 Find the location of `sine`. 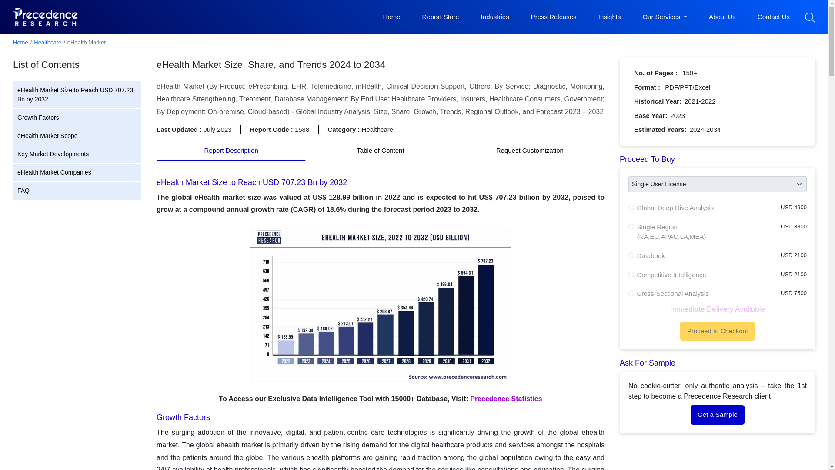

sine is located at coordinates (631, 207).